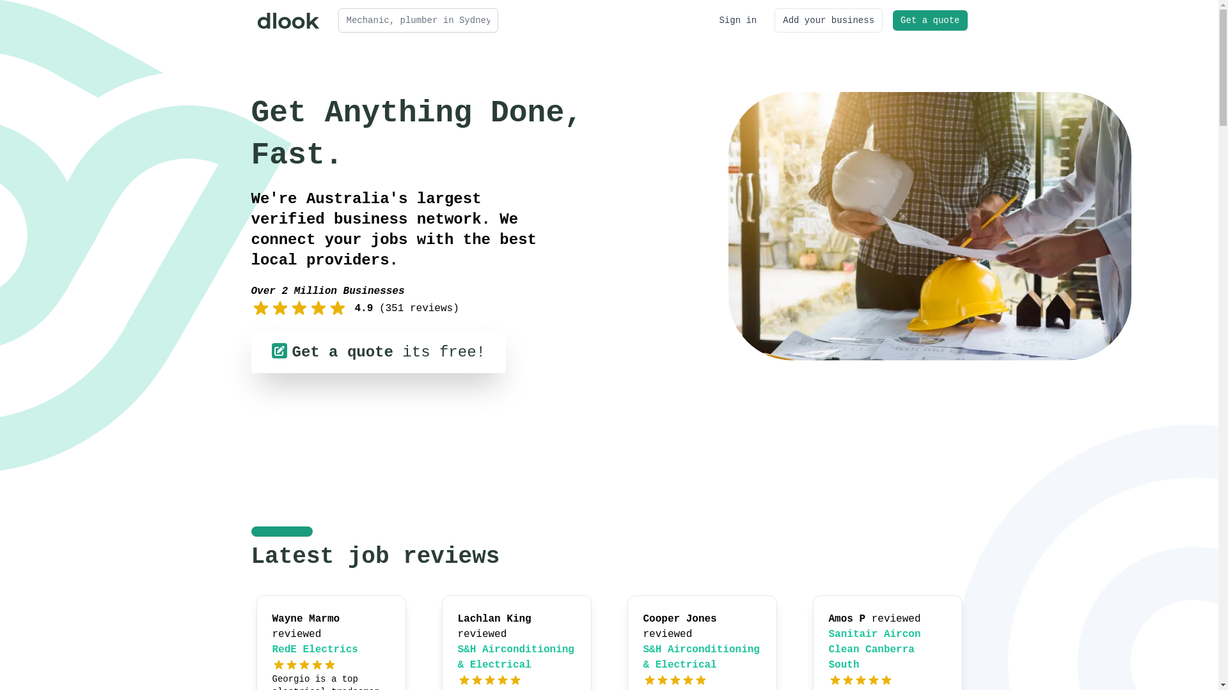 This screenshot has width=1228, height=690. I want to click on Get a quote its free!, so click(378, 352).